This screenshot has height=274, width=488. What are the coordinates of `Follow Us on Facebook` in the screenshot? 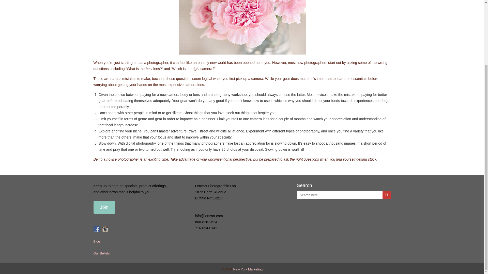 It's located at (97, 229).